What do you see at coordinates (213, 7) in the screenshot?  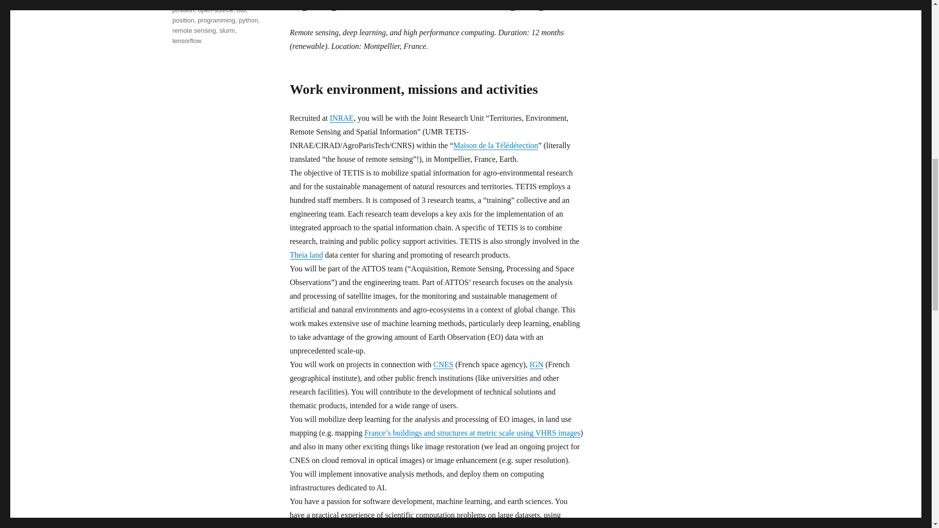 I see `open-position` at bounding box center [213, 7].